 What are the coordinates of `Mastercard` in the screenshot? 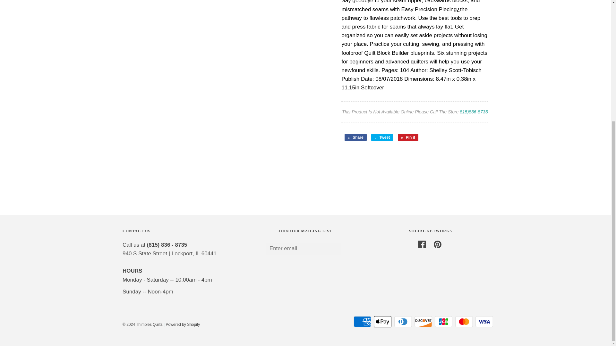 It's located at (464, 321).